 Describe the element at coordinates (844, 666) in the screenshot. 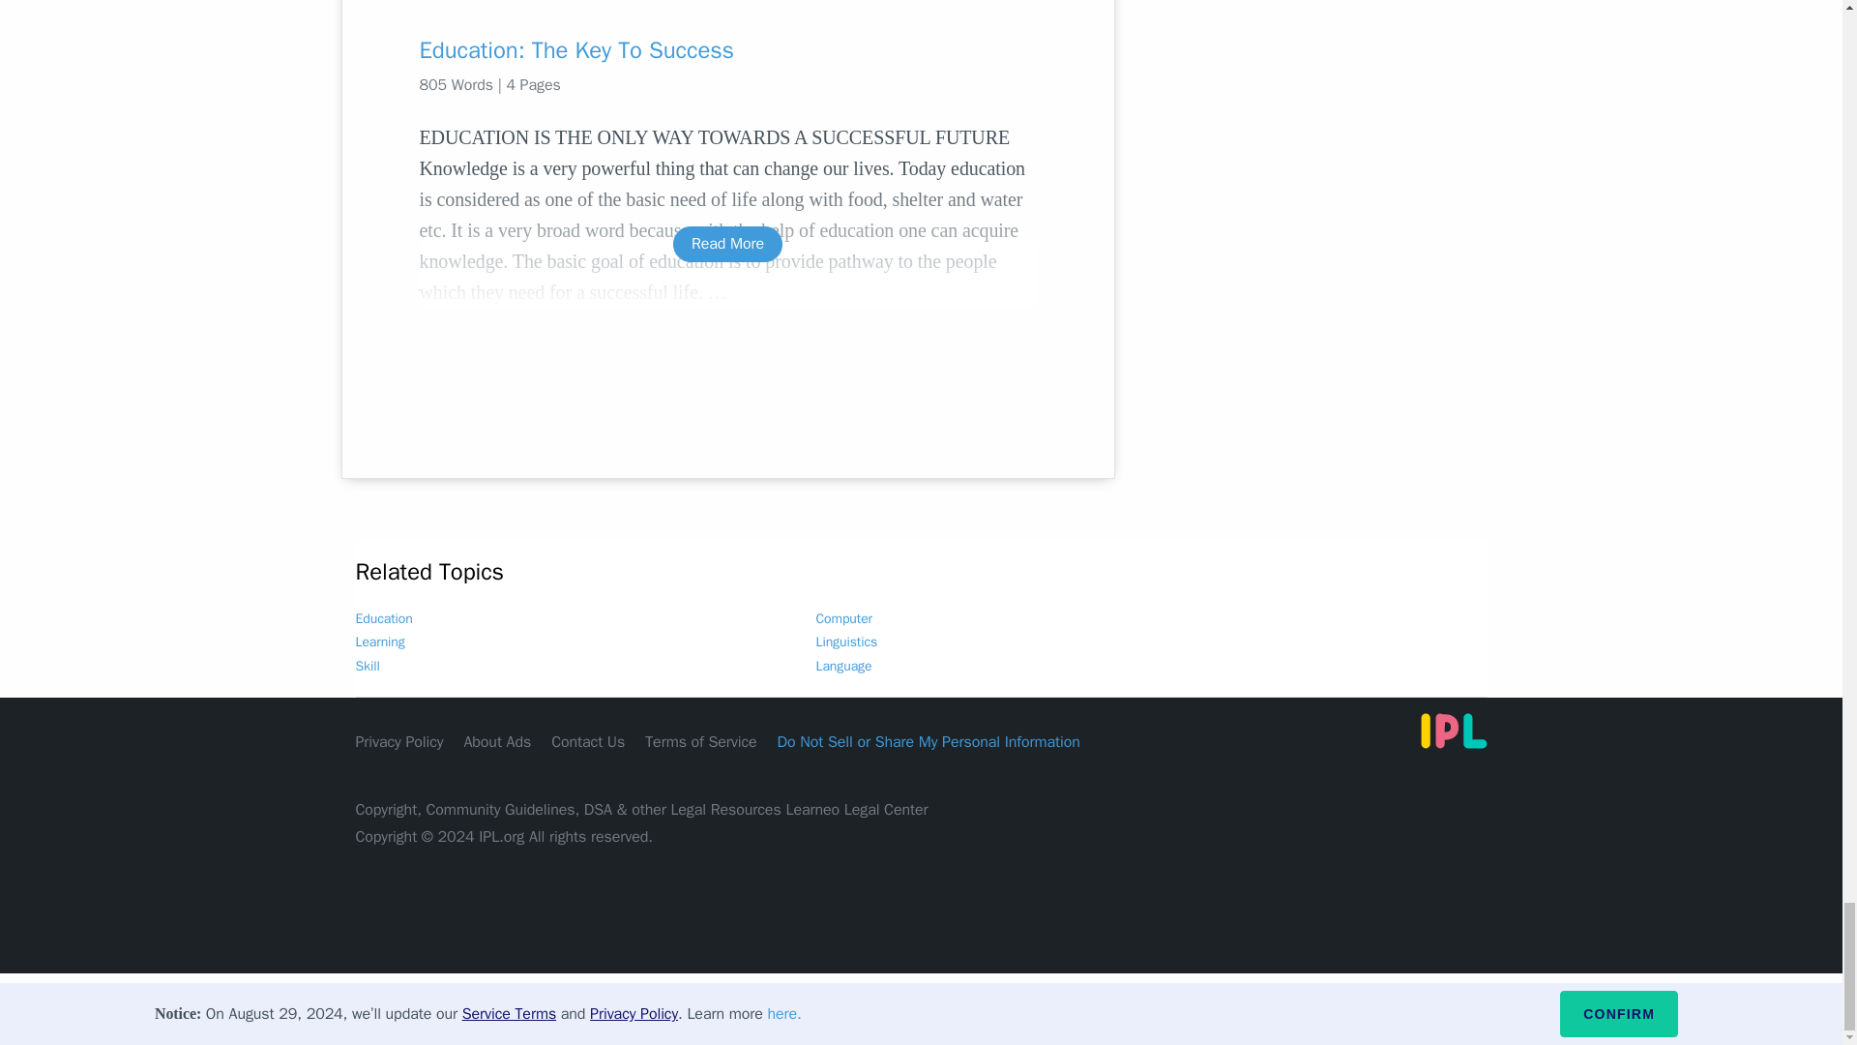

I see `Language` at that location.